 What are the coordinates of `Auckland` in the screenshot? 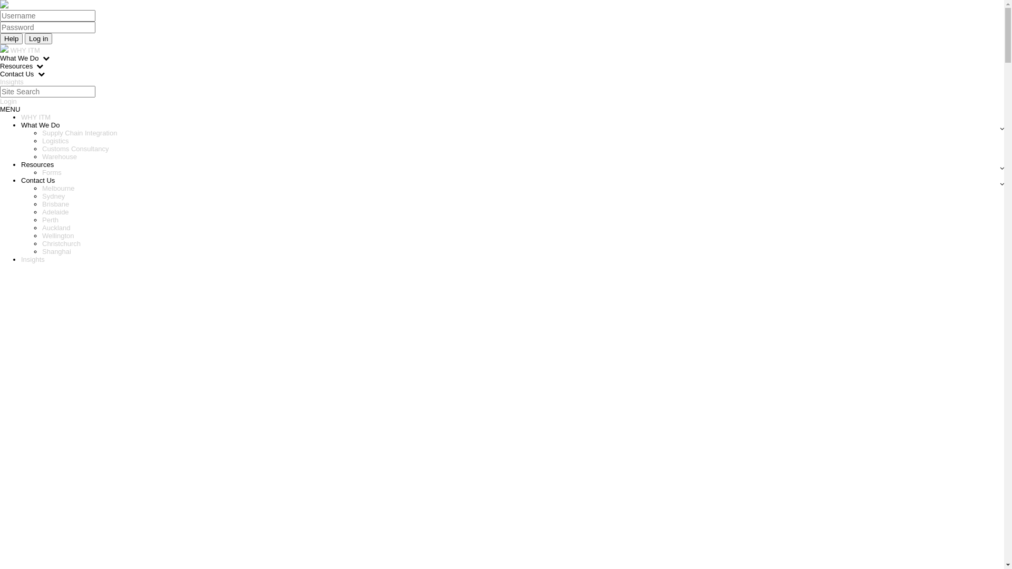 It's located at (56, 228).